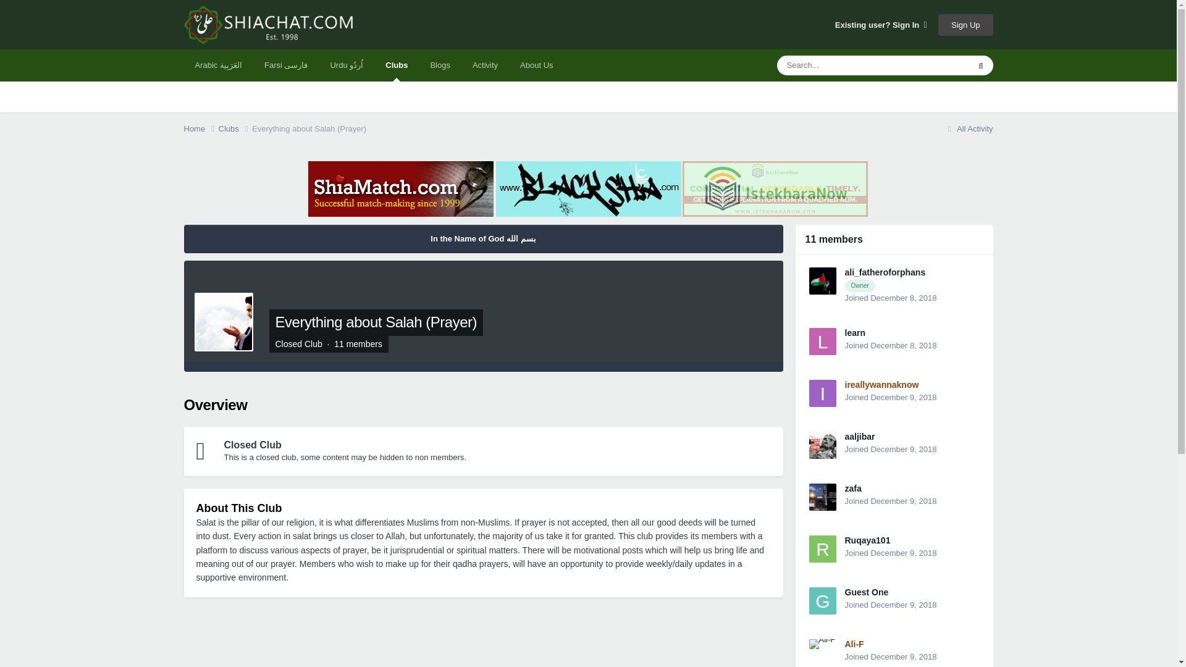 The image size is (1186, 667). What do you see at coordinates (867, 540) in the screenshot?
I see `Go to Ruqaya101's profile` at bounding box center [867, 540].